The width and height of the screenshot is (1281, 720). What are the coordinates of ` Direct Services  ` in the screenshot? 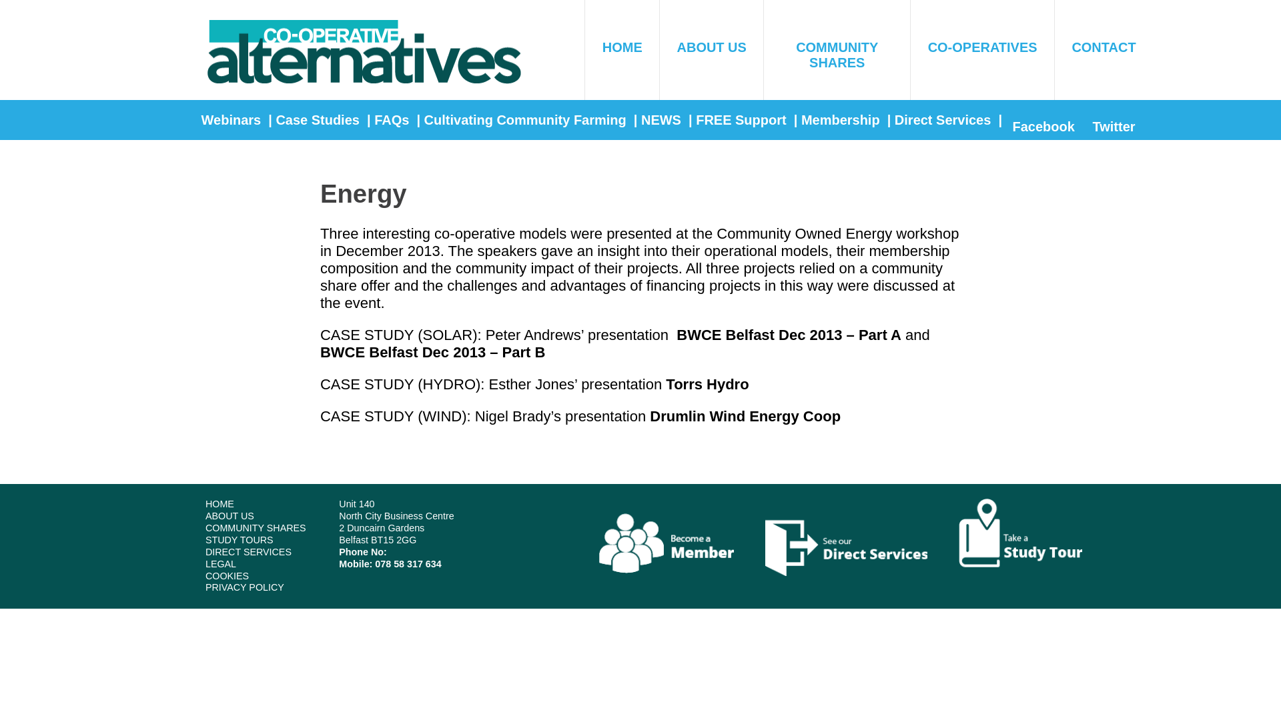 It's located at (943, 120).